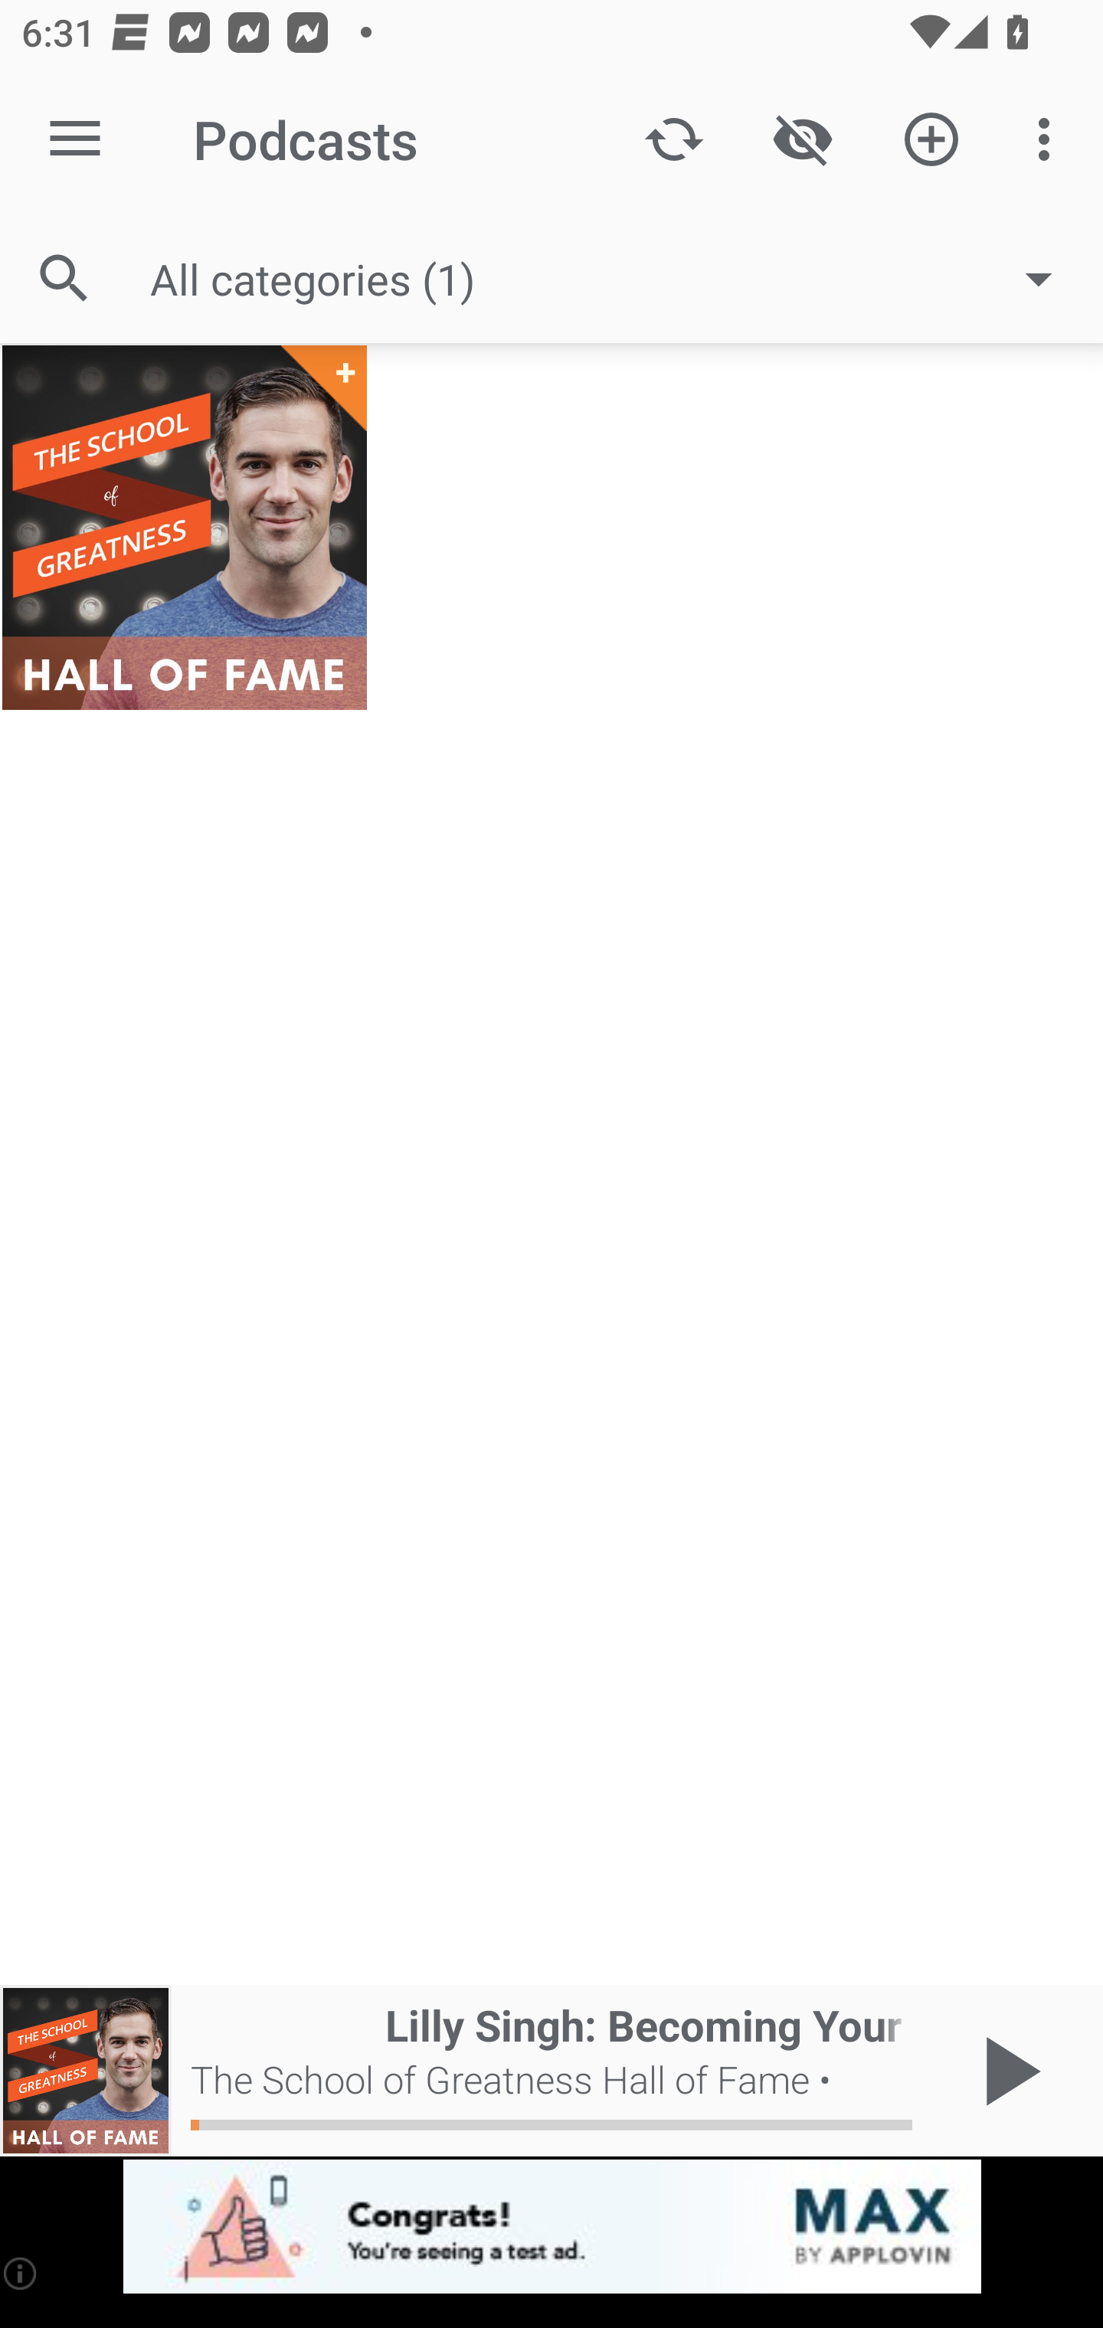  Describe the element at coordinates (931, 139) in the screenshot. I see `Add new Podcast` at that location.